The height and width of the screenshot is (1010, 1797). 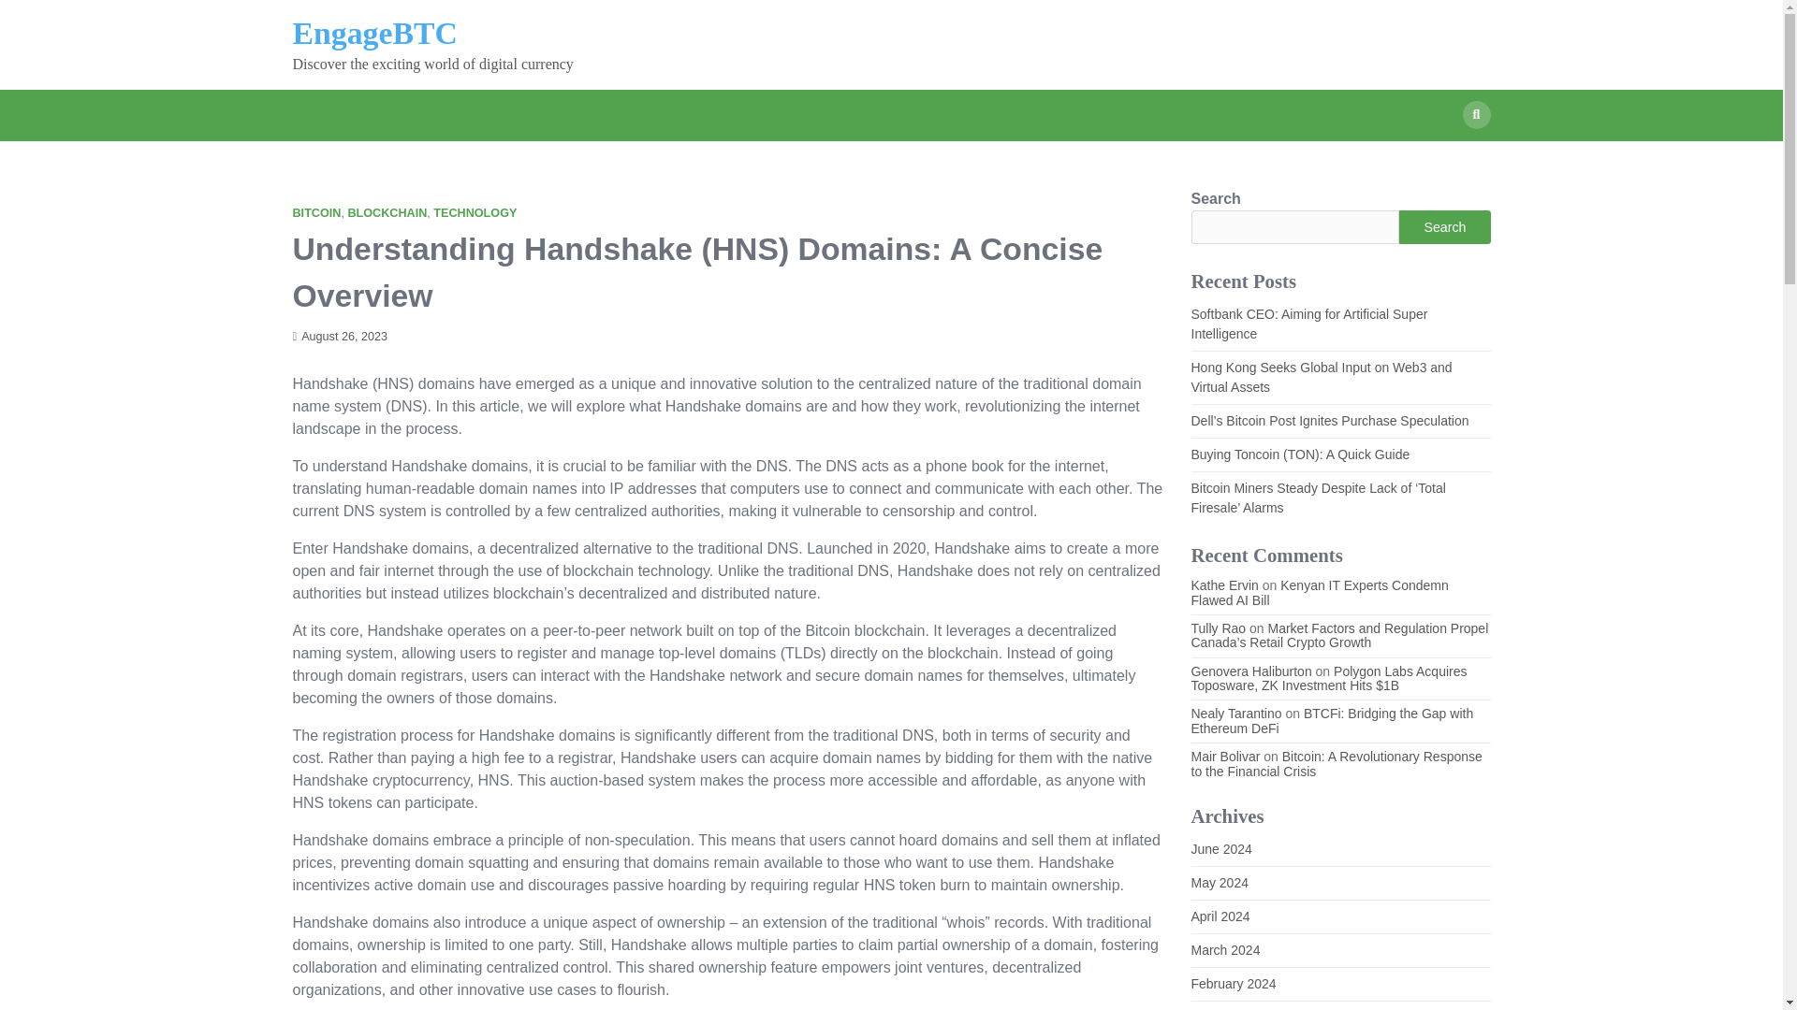 I want to click on Tully Rao, so click(x=1217, y=628).